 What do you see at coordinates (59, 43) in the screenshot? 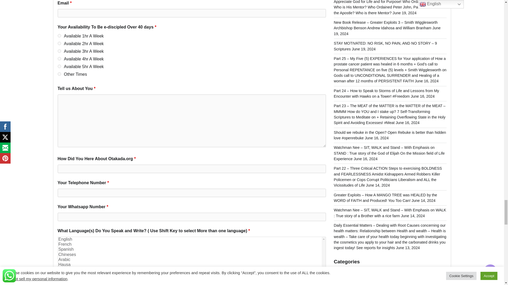
I see `available-2hr-a-week` at bounding box center [59, 43].